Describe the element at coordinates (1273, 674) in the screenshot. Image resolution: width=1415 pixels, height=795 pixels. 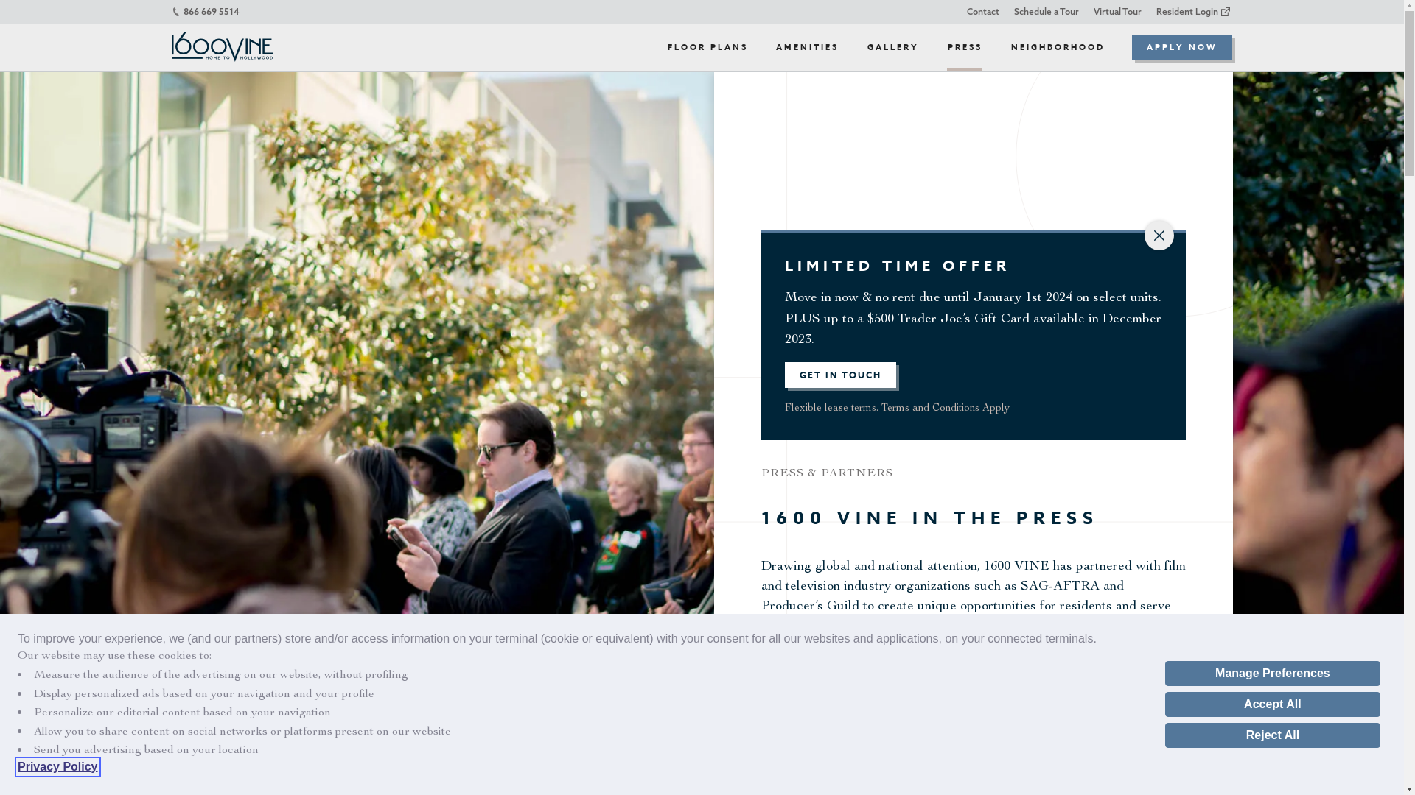
I see `Manage Preferences` at that location.